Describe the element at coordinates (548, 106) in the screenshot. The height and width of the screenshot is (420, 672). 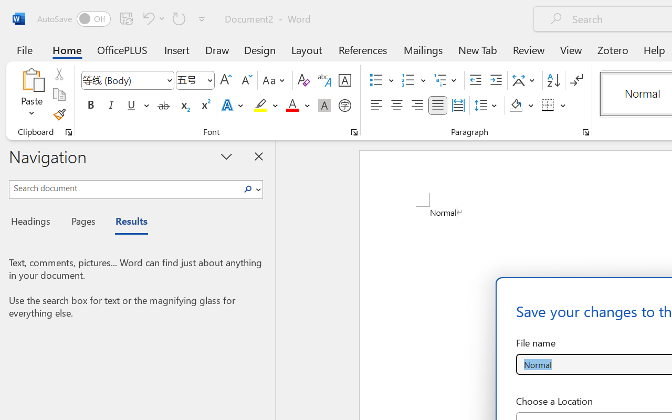
I see `Borders` at that location.